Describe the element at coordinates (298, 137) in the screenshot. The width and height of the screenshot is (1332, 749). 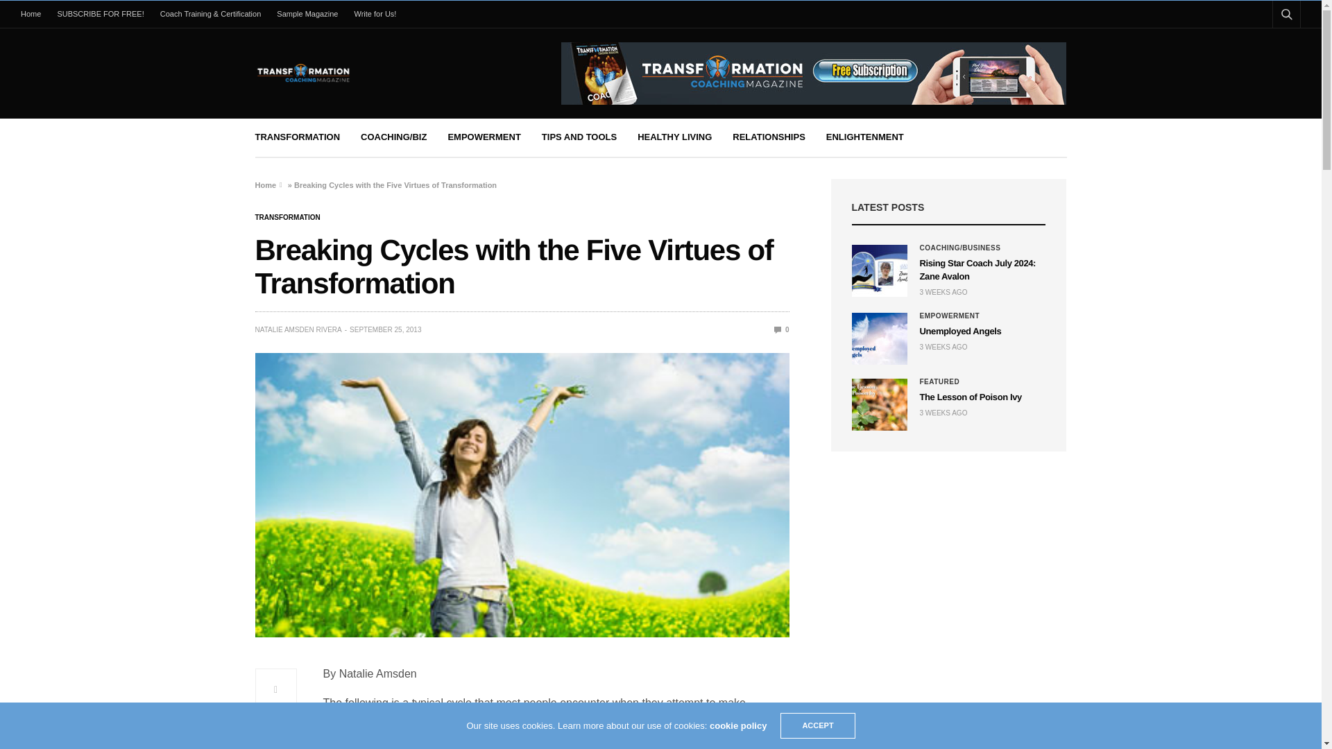
I see `TRANSFORMATION` at that location.